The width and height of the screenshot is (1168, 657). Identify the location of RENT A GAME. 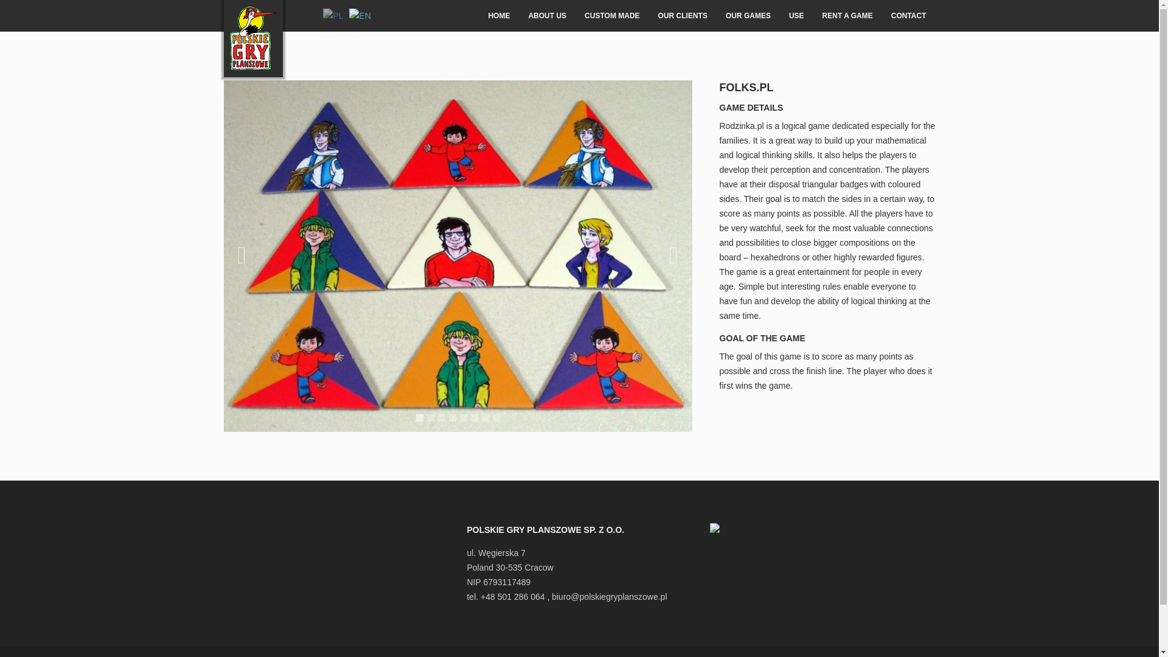
(847, 16).